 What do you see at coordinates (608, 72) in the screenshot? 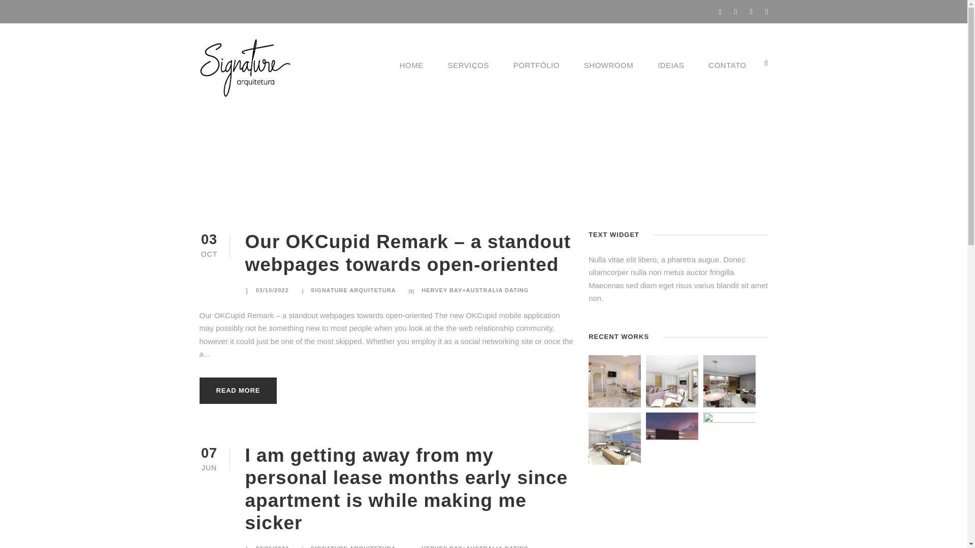
I see `SHOWROOM` at bounding box center [608, 72].